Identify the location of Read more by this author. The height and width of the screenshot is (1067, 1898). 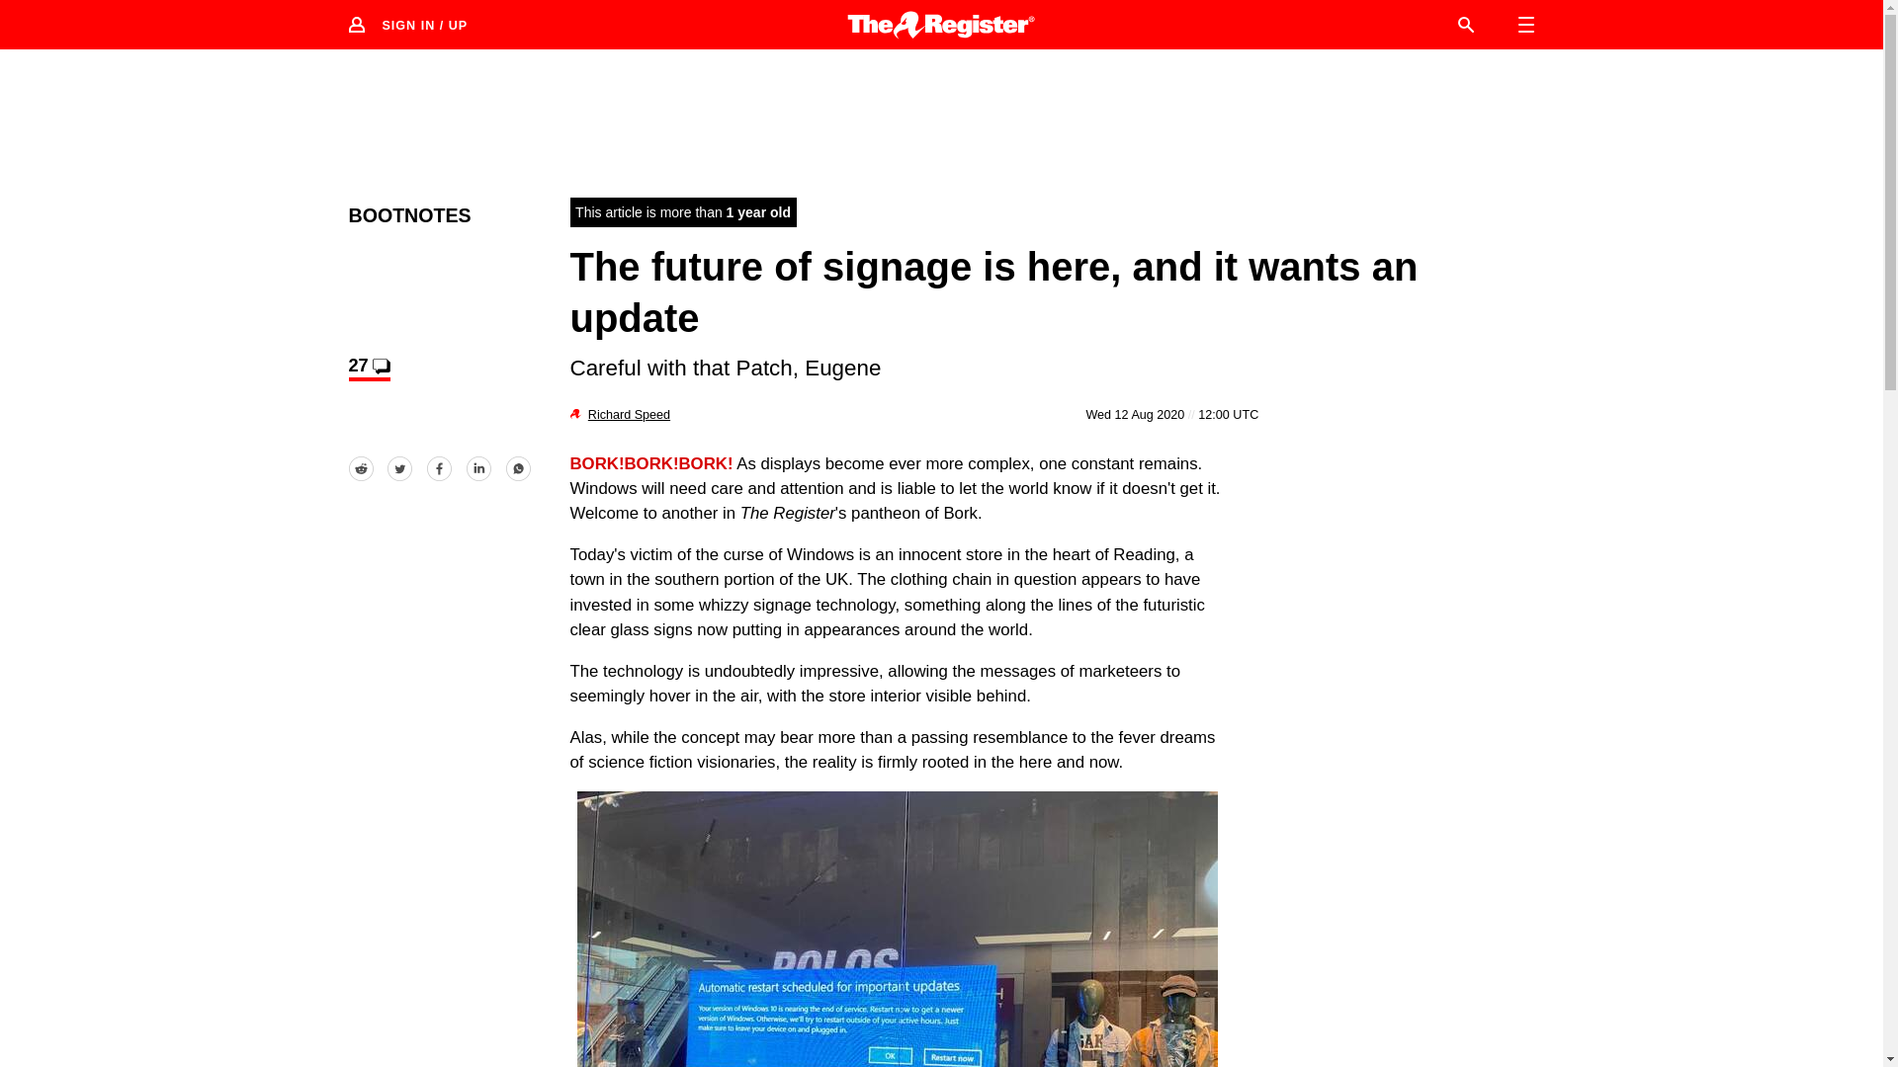
(629, 414).